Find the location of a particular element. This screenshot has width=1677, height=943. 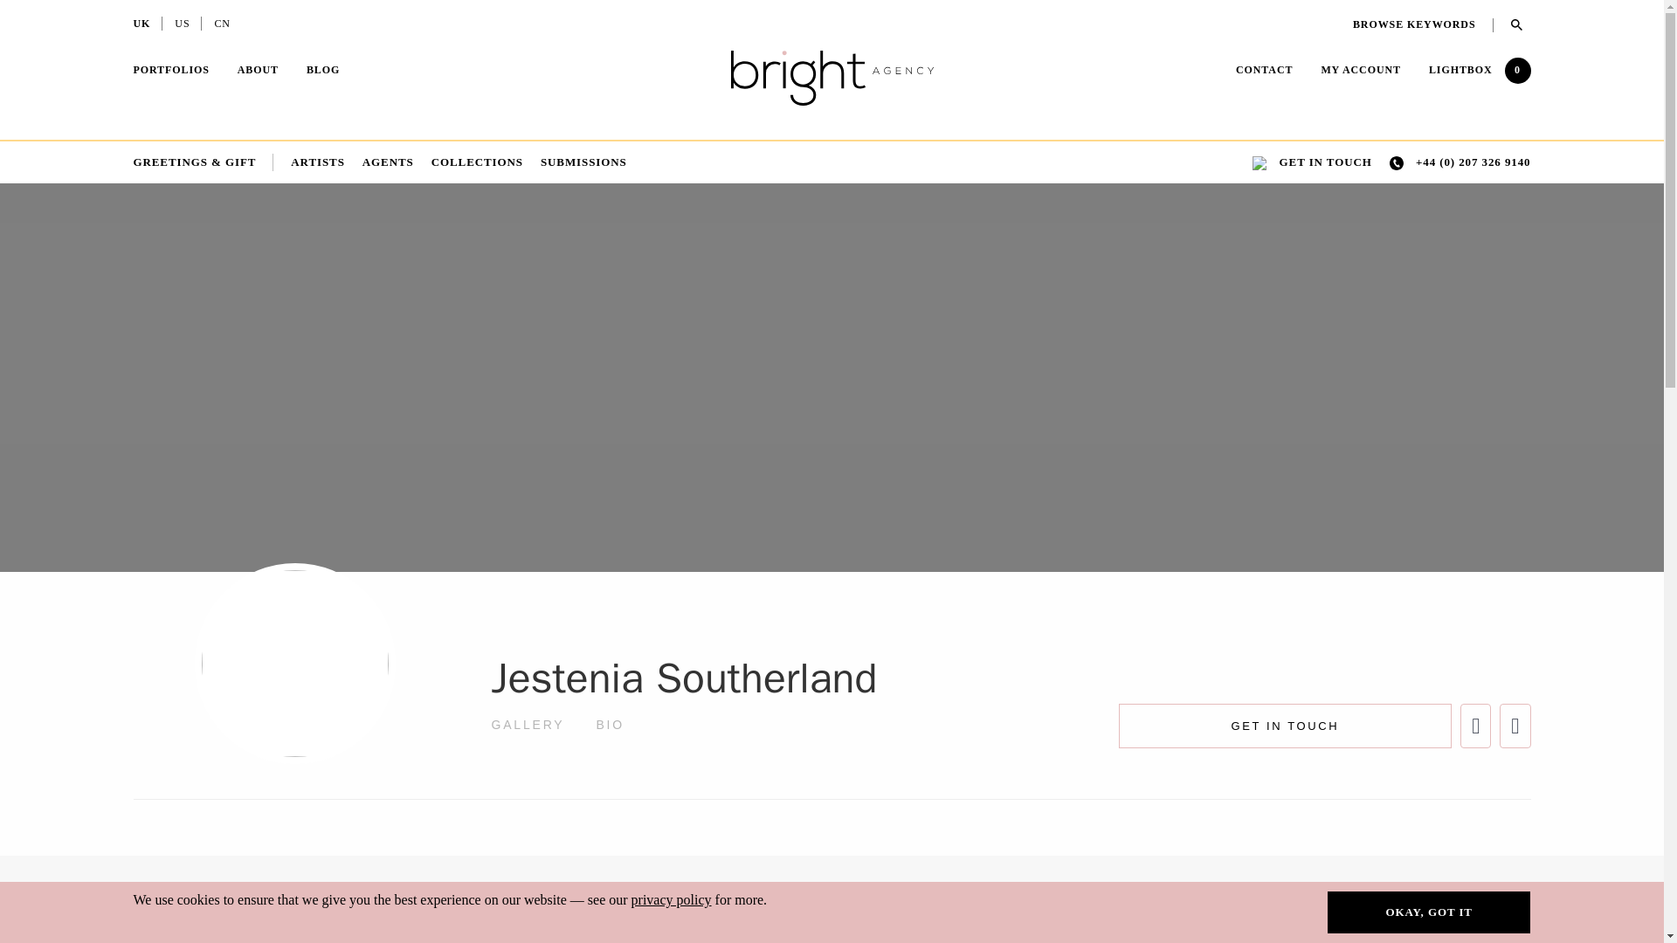

MY ACCOUNT is located at coordinates (1361, 70).